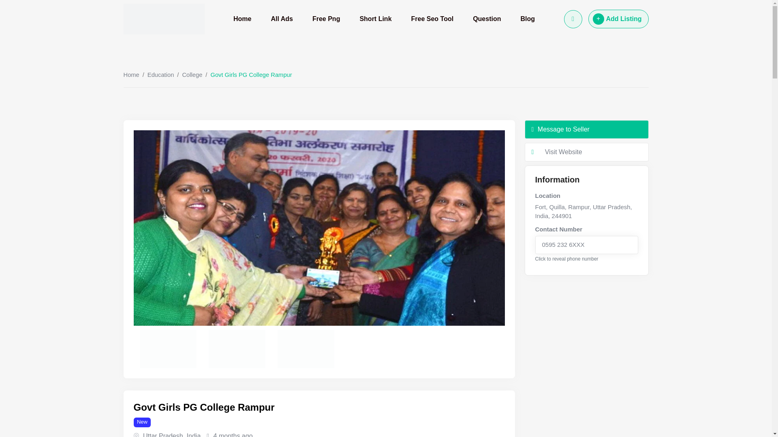 This screenshot has height=437, width=778. Describe the element at coordinates (160, 75) in the screenshot. I see `Education` at that location.